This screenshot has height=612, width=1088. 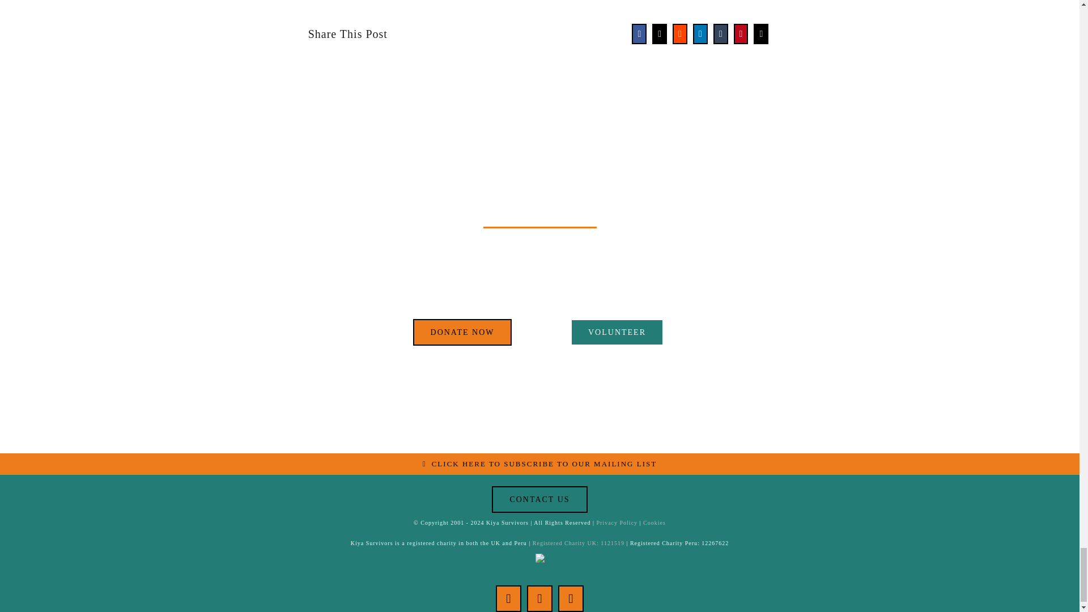 I want to click on Twitter, so click(x=539, y=598).